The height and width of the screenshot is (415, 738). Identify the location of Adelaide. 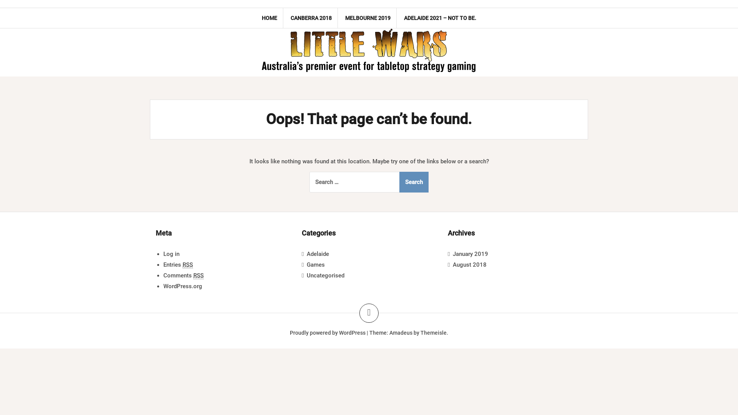
(318, 254).